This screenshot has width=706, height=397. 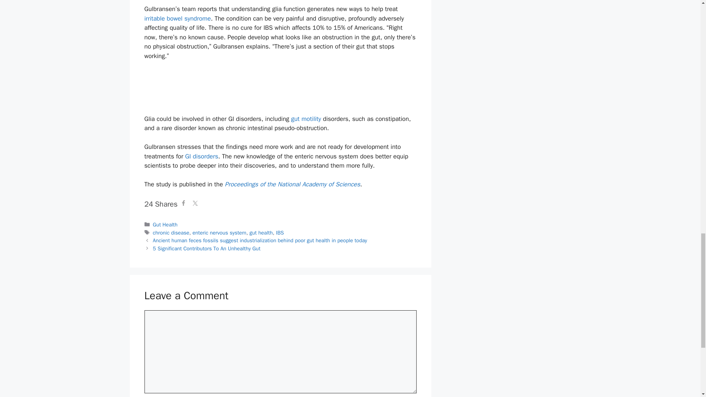 What do you see at coordinates (279, 232) in the screenshot?
I see `IBS` at bounding box center [279, 232].